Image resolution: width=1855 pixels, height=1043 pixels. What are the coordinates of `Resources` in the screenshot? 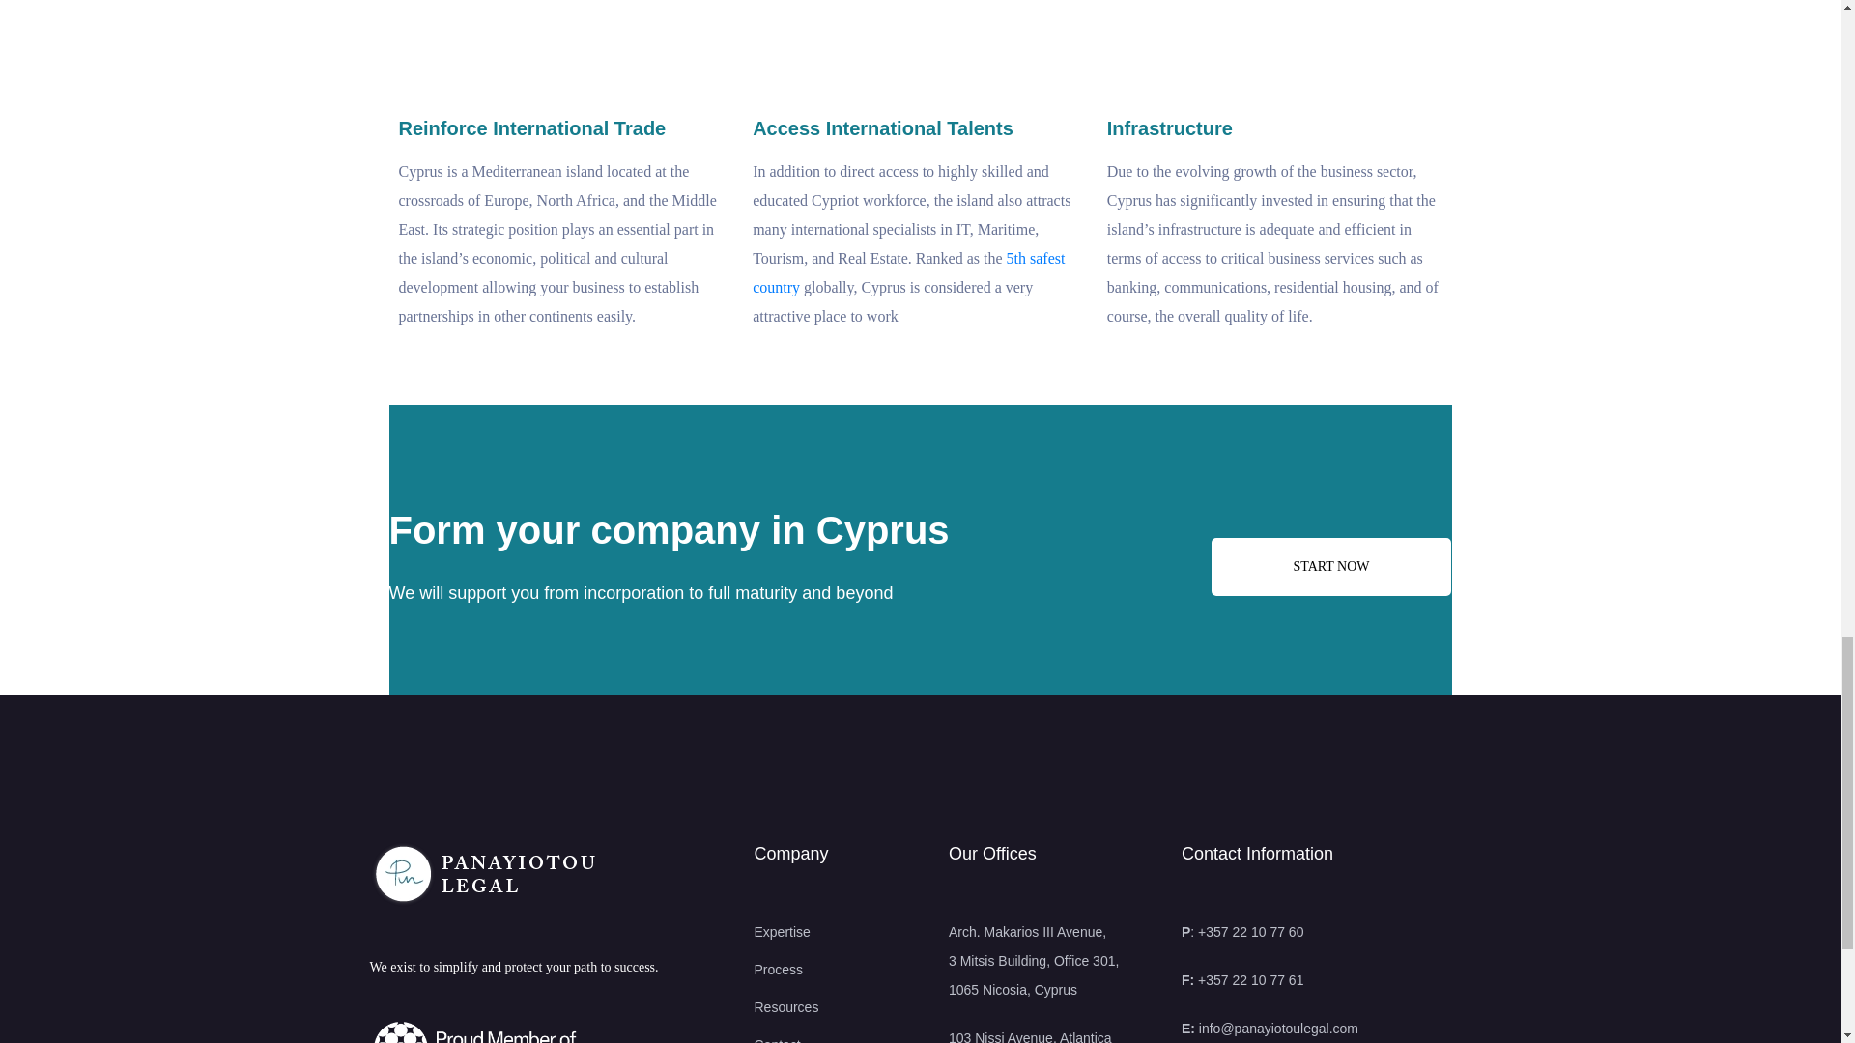 It's located at (837, 1007).